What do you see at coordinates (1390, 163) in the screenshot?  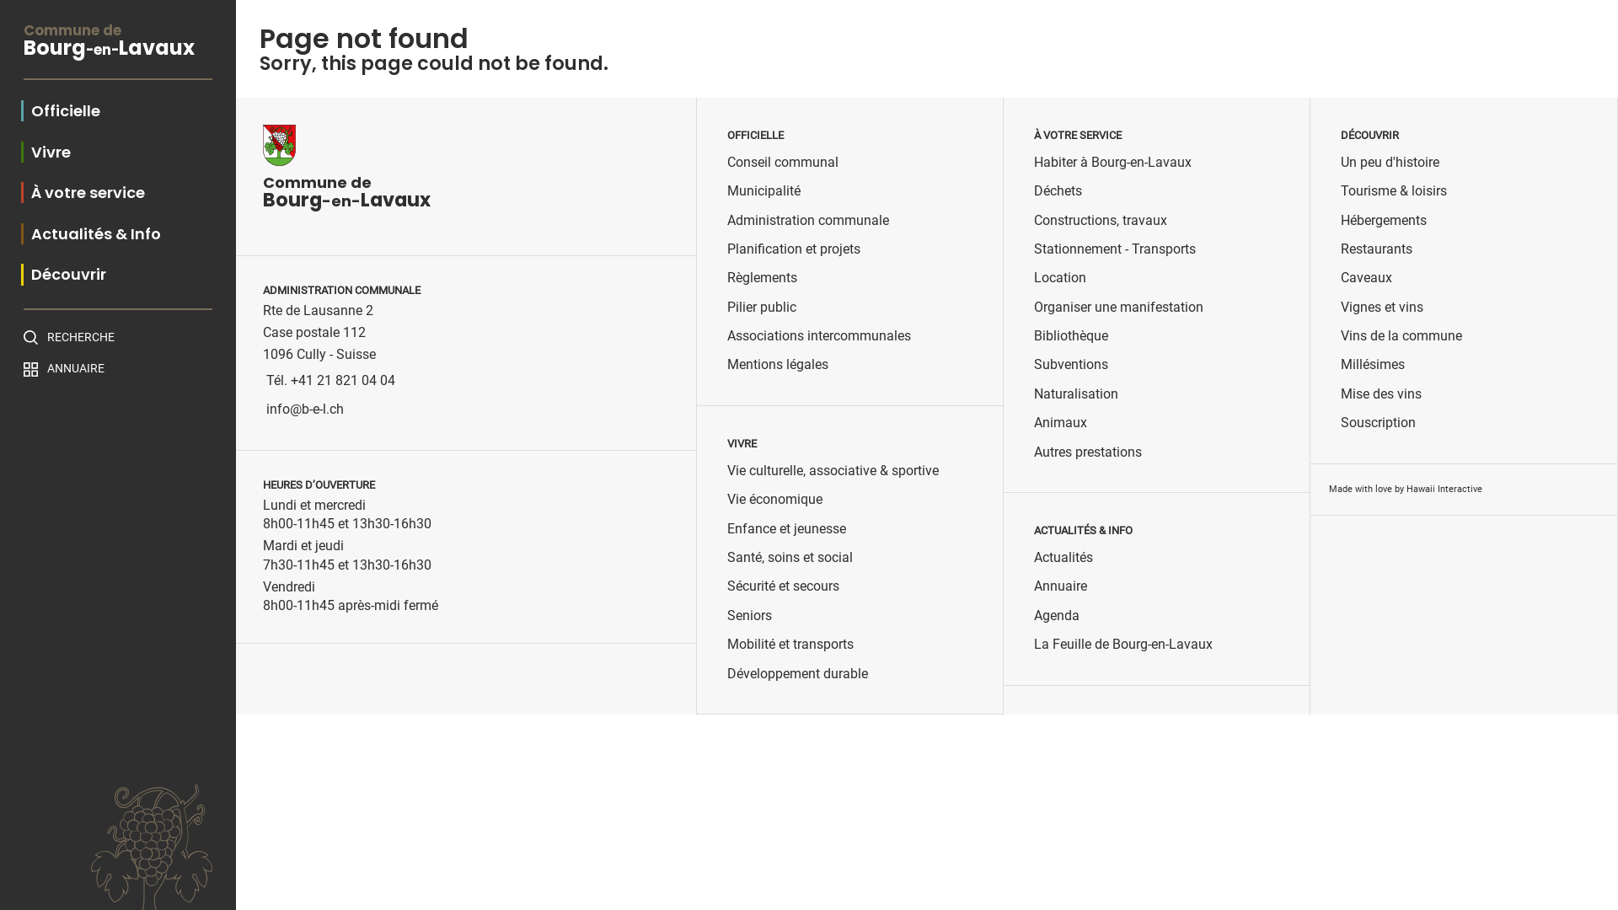 I see `Un peu d'histoire` at bounding box center [1390, 163].